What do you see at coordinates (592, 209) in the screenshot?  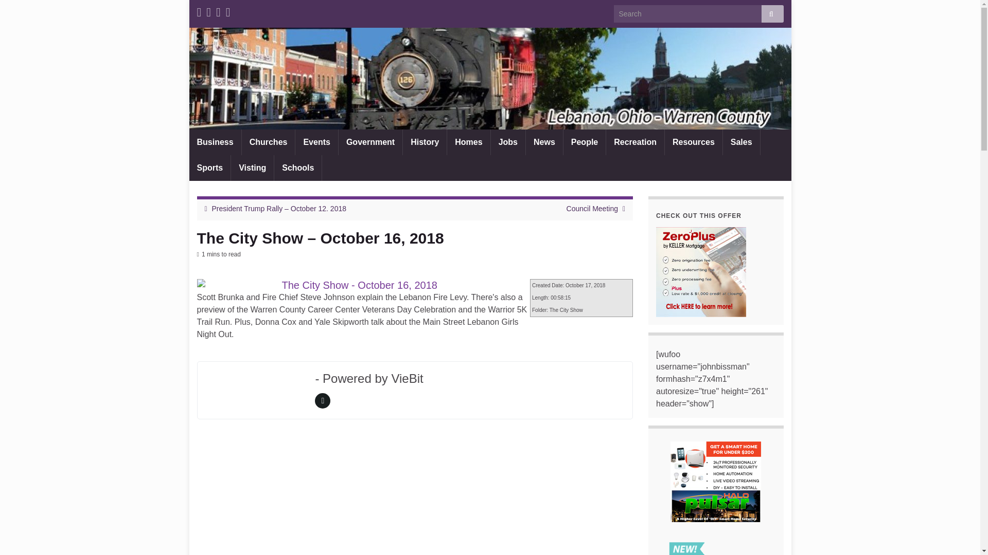 I see `Council Meeting` at bounding box center [592, 209].